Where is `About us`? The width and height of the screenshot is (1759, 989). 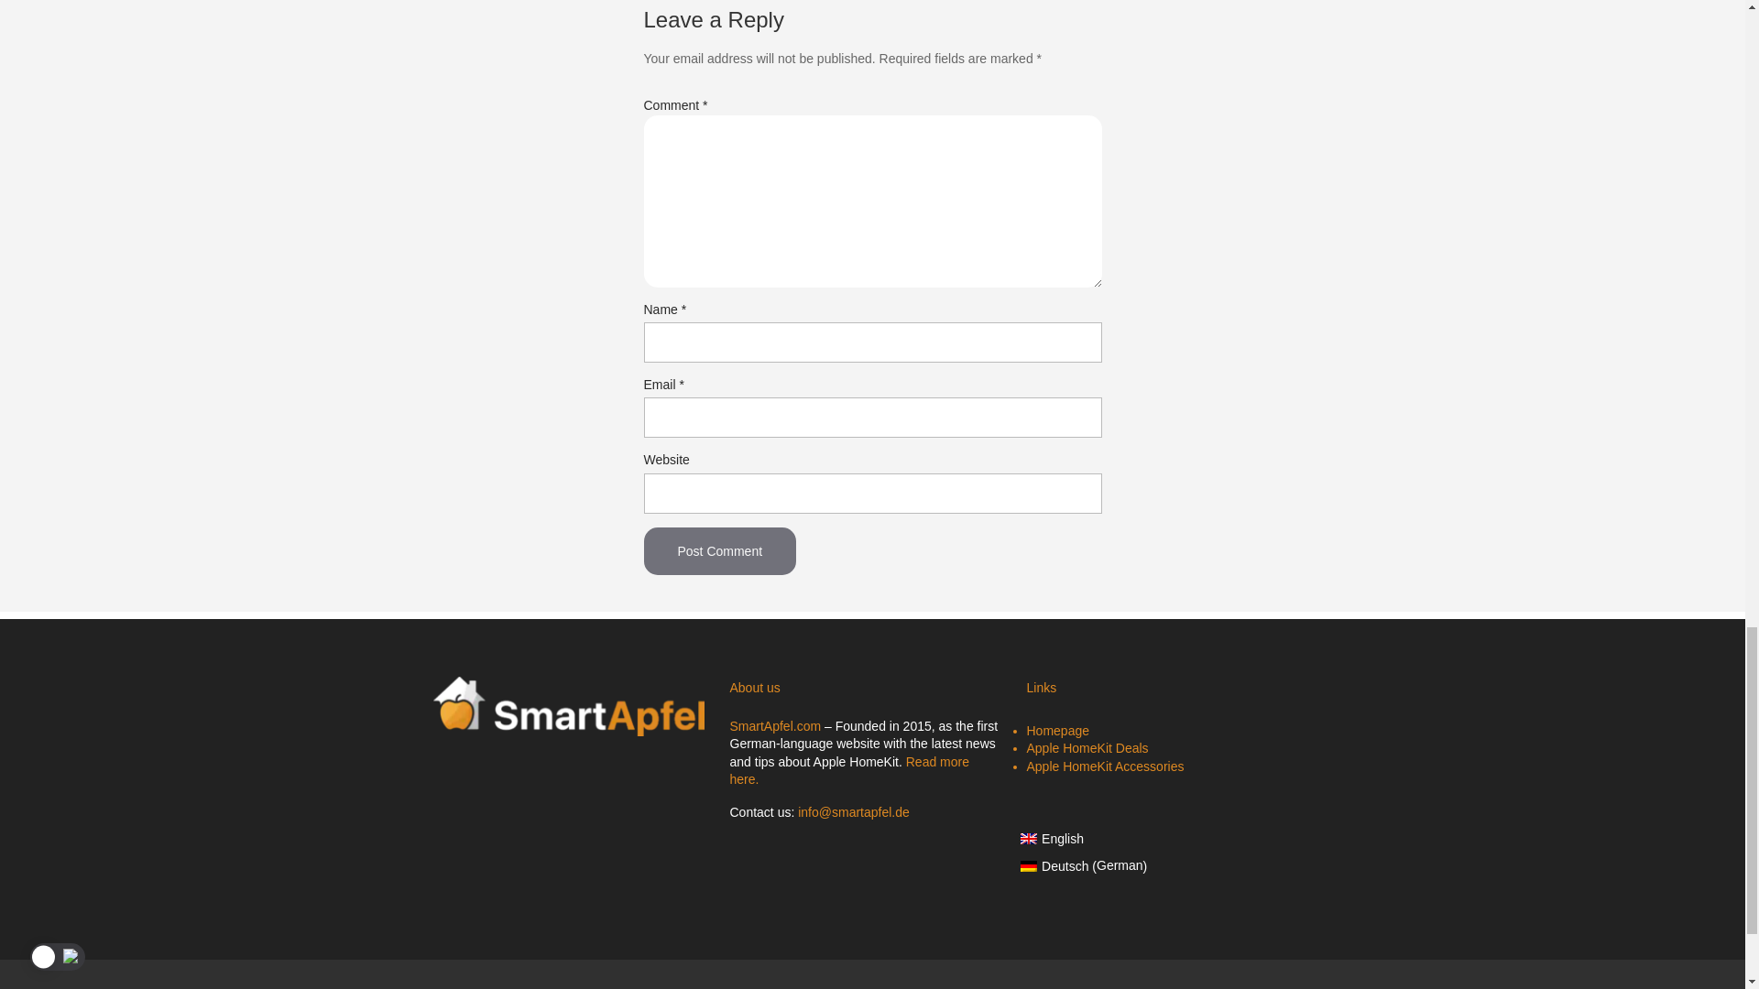
About us is located at coordinates (616, 988).